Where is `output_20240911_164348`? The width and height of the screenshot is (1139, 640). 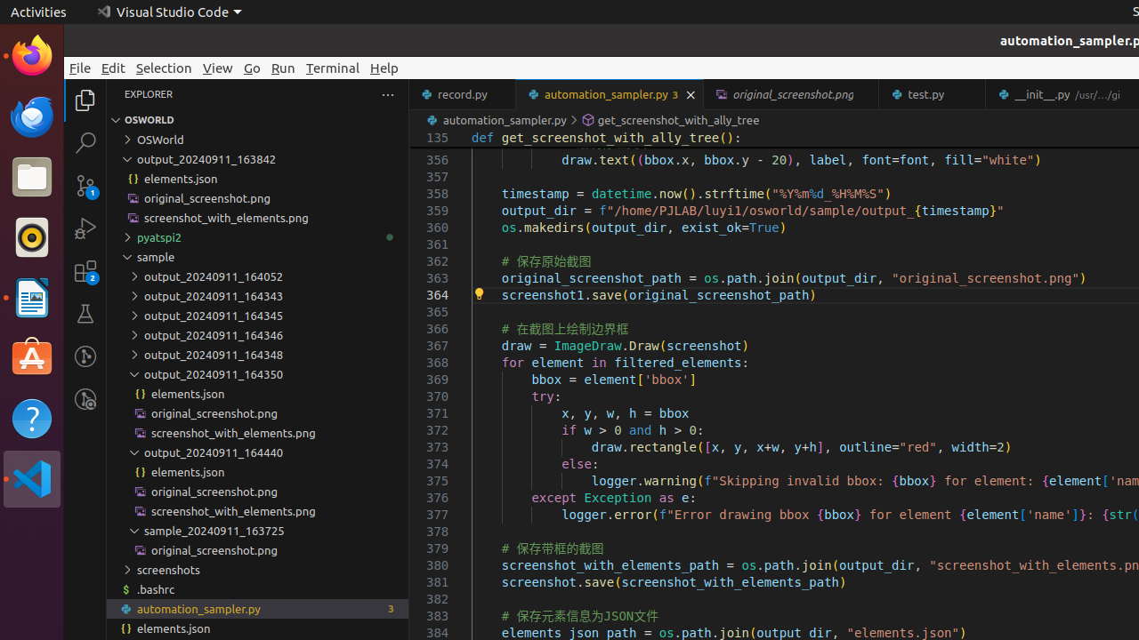 output_20240911_164348 is located at coordinates (258, 355).